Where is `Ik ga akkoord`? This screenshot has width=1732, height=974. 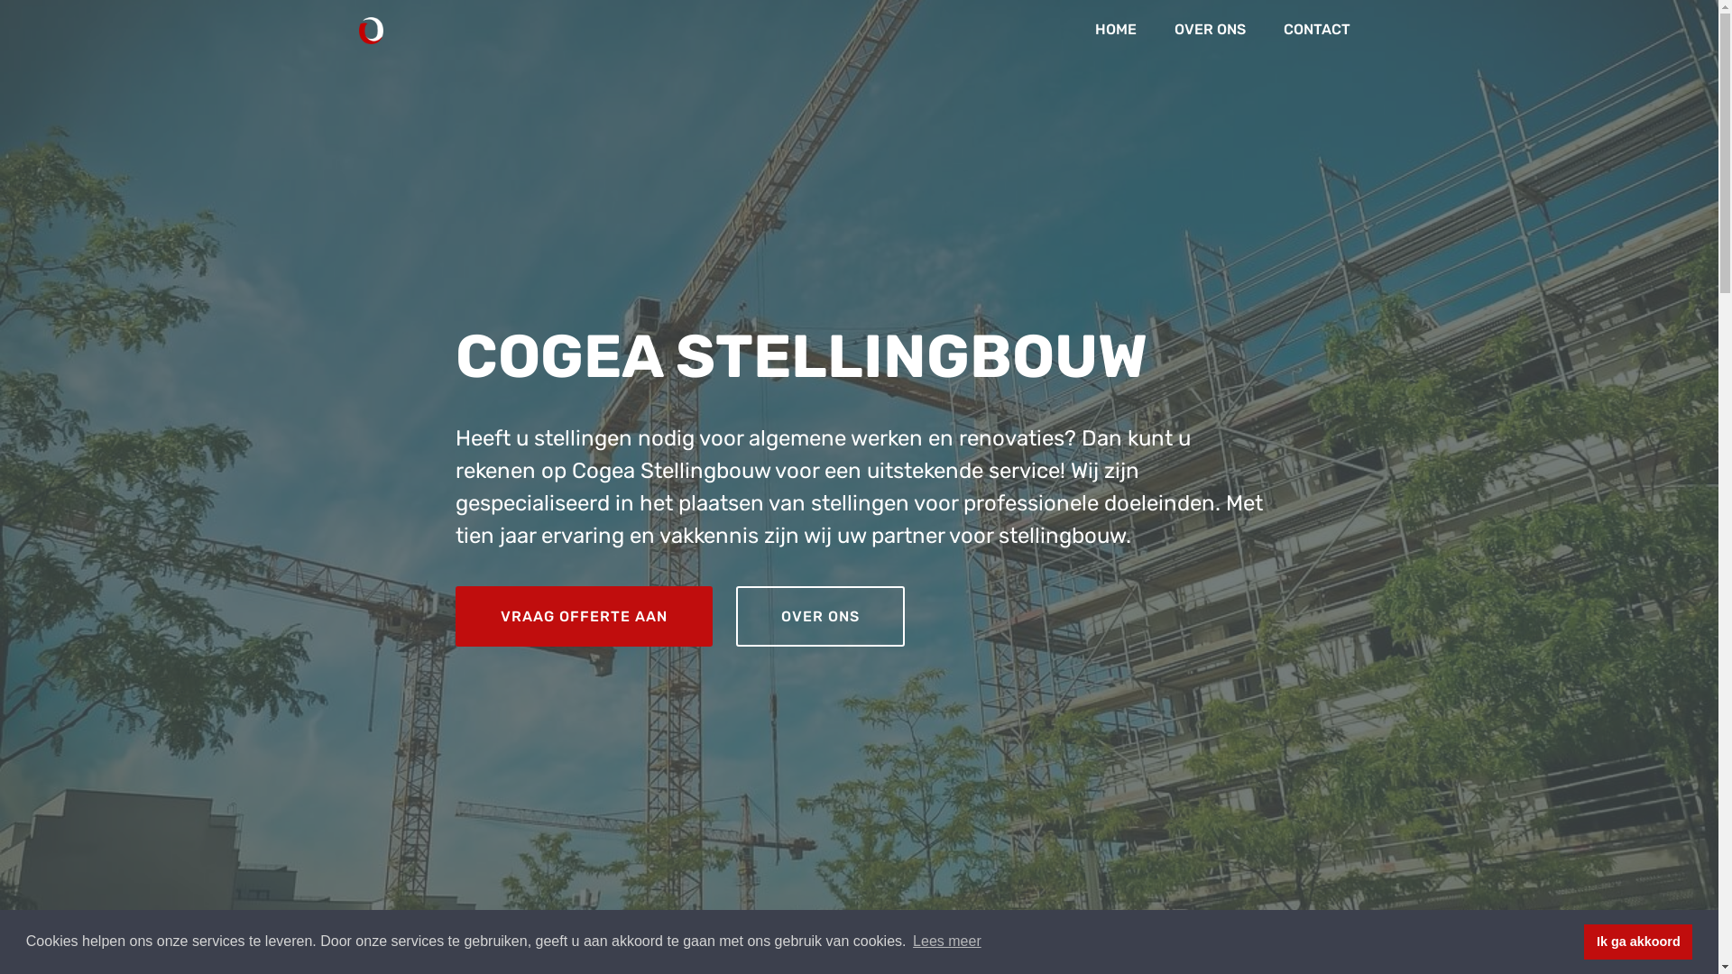
Ik ga akkoord is located at coordinates (1638, 942).